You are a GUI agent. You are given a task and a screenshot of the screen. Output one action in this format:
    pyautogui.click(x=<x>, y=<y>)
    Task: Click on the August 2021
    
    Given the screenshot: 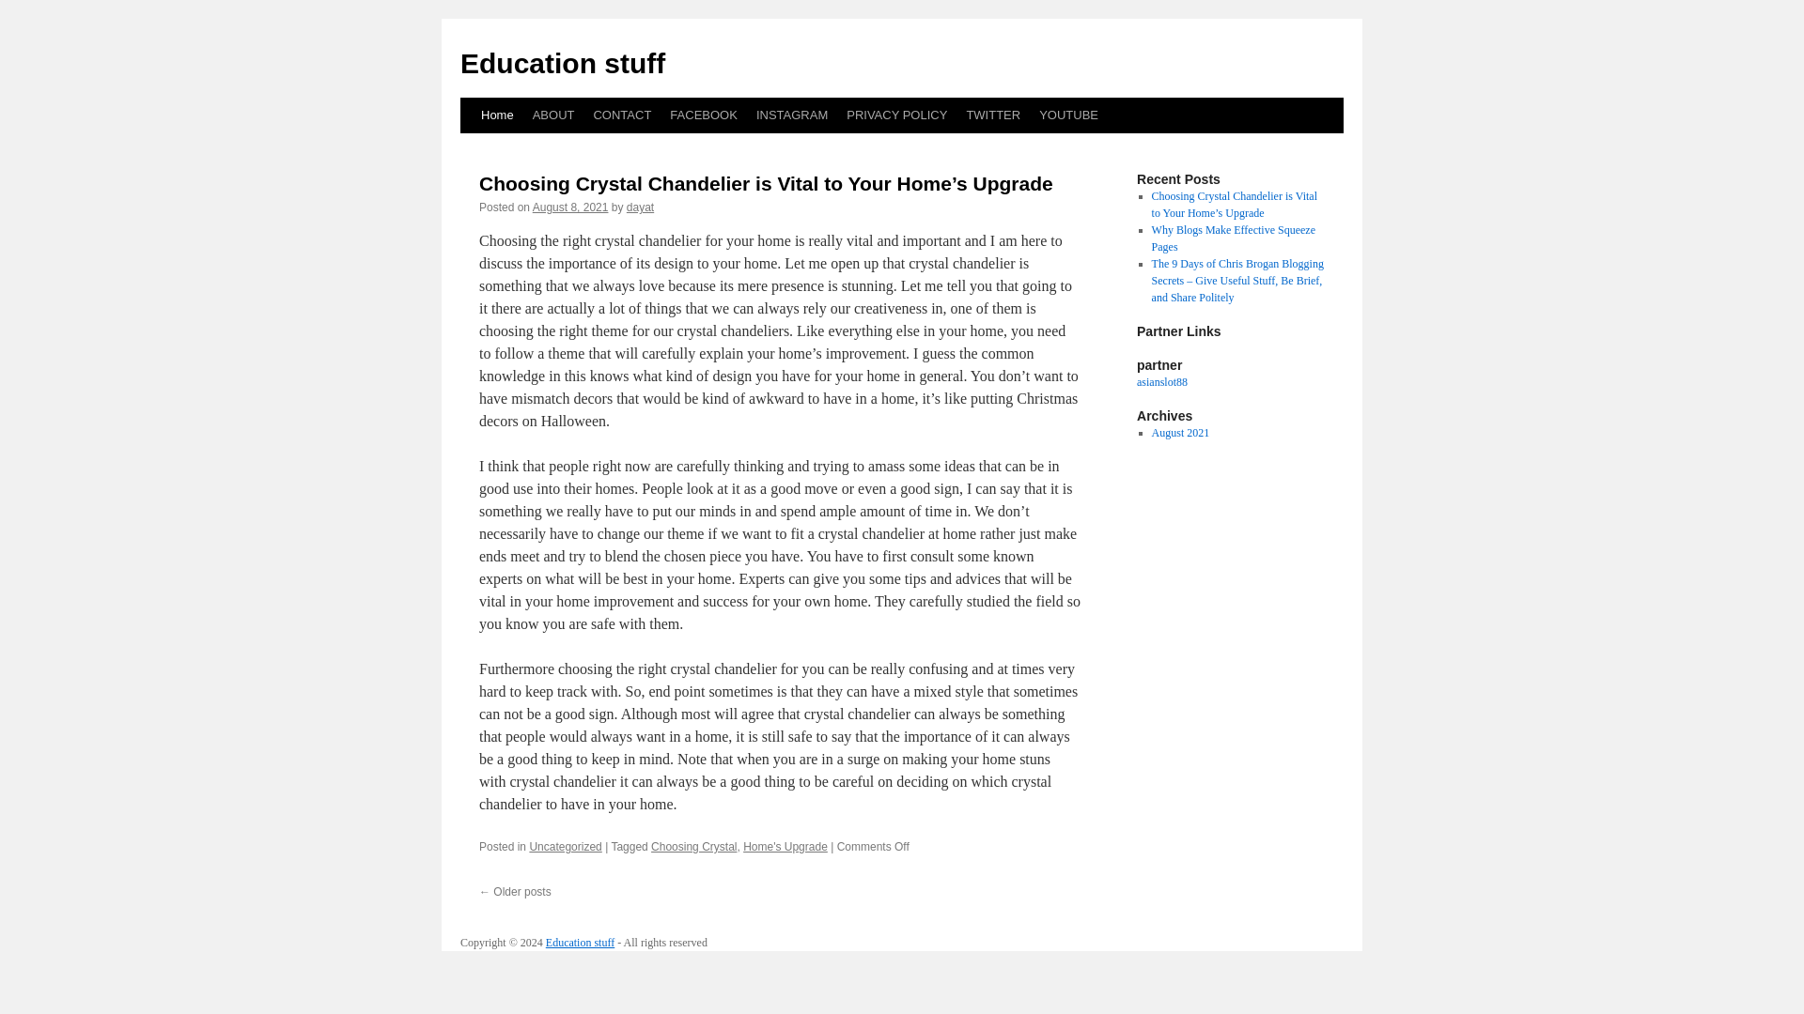 What is the action you would take?
    pyautogui.click(x=1181, y=432)
    